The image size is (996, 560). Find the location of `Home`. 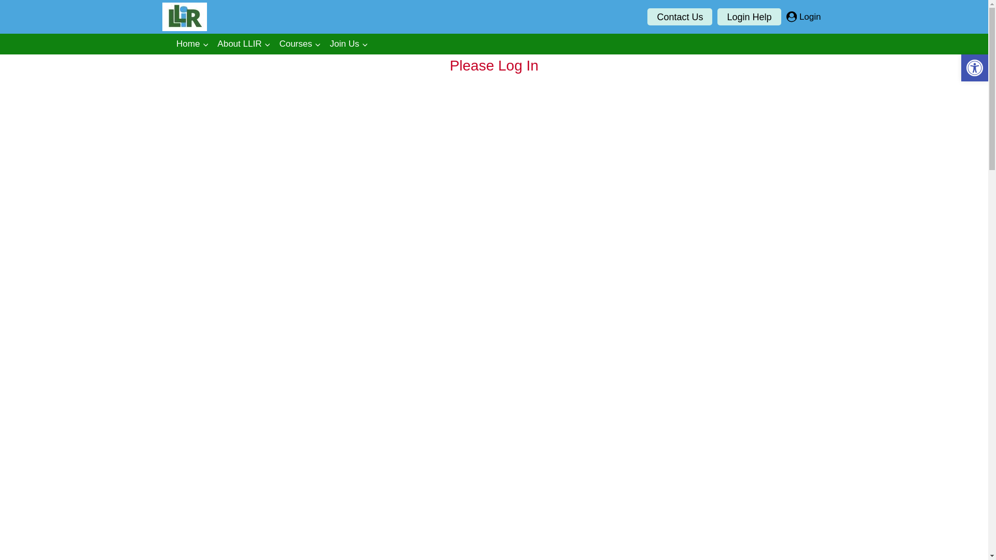

Home is located at coordinates (192, 44).